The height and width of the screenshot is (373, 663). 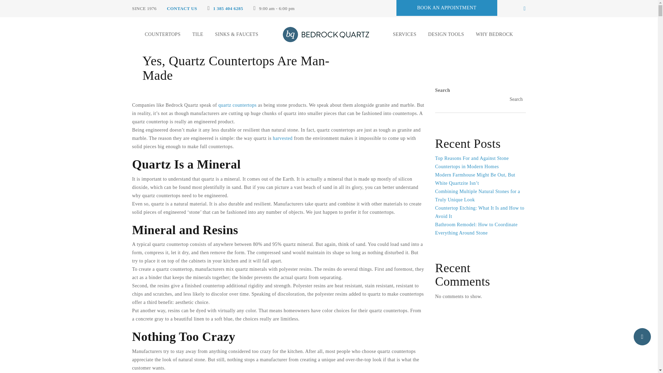 I want to click on COUNTERTOPS, so click(x=162, y=35).